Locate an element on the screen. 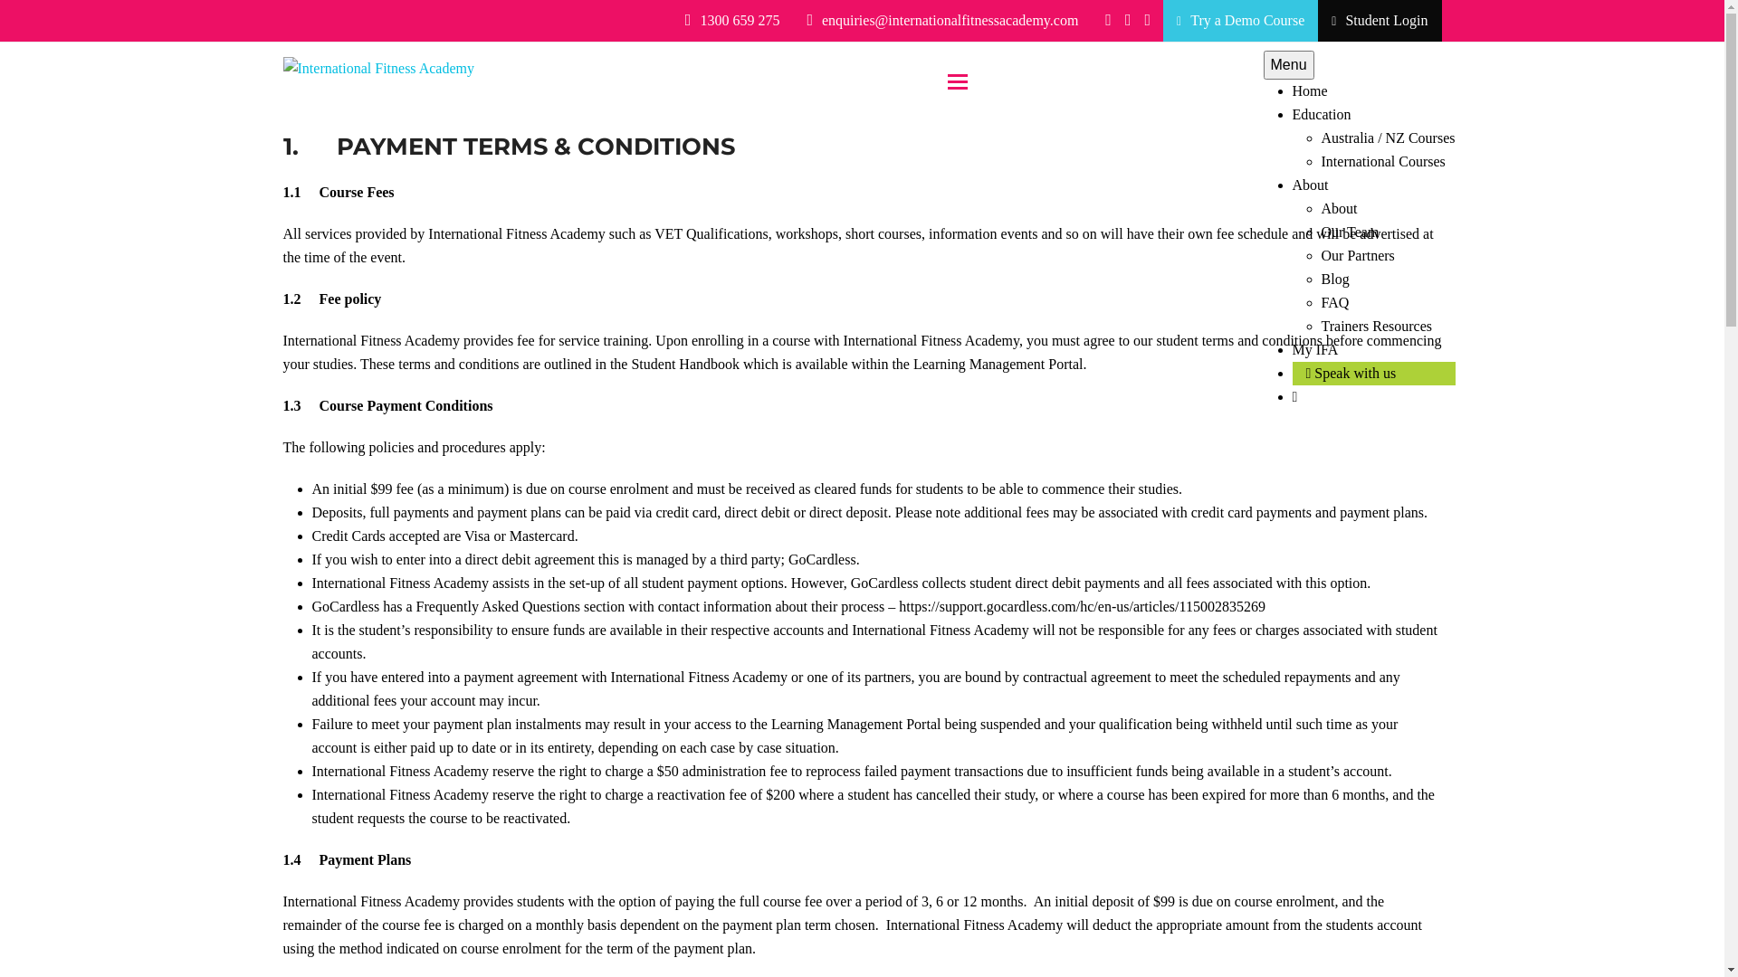  Try a Demo Course is located at coordinates (1247, 20).